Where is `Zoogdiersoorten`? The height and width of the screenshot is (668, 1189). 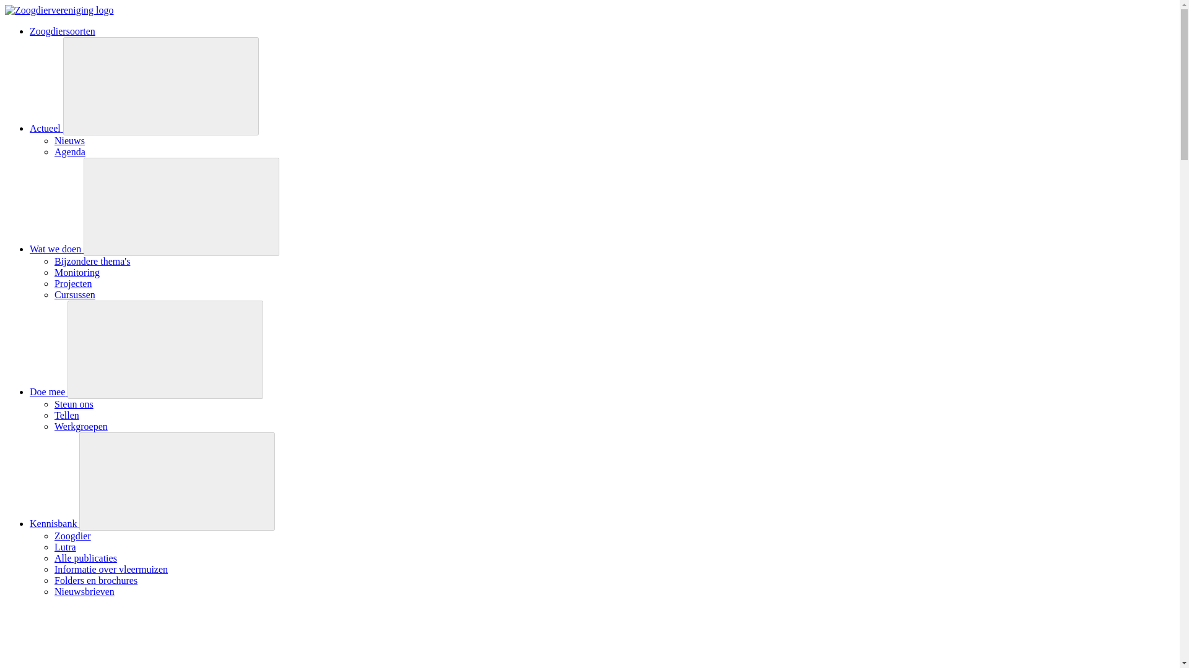 Zoogdiersoorten is located at coordinates (62, 31).